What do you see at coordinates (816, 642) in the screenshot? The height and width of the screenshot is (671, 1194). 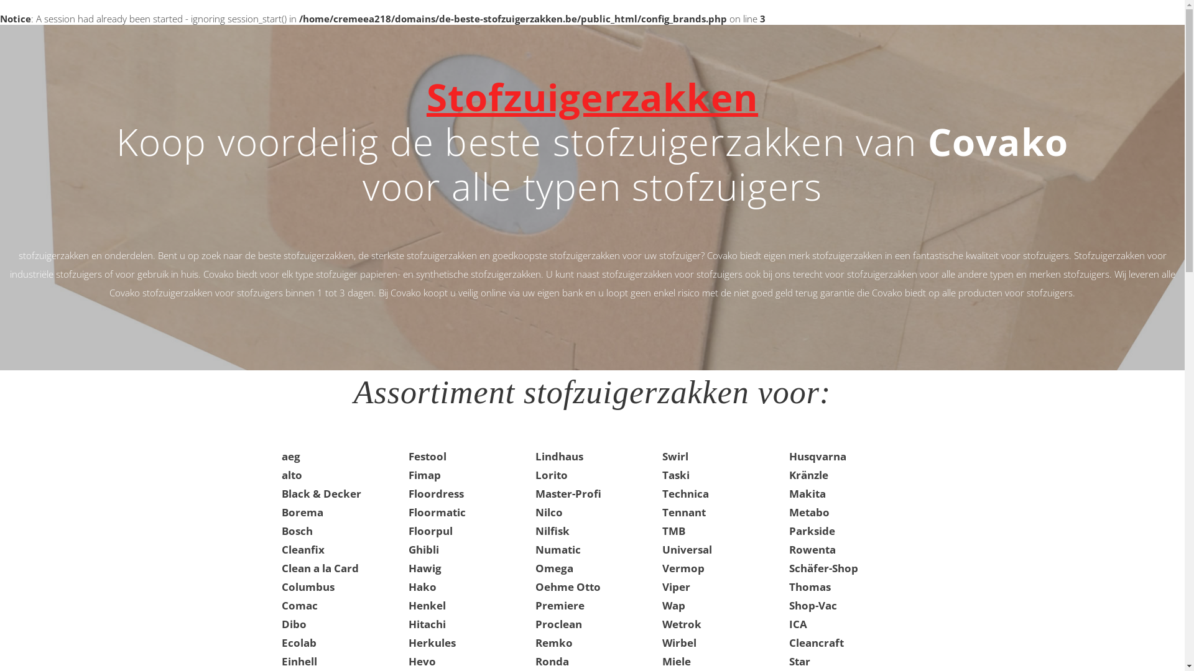 I see `Cleancraft` at bounding box center [816, 642].